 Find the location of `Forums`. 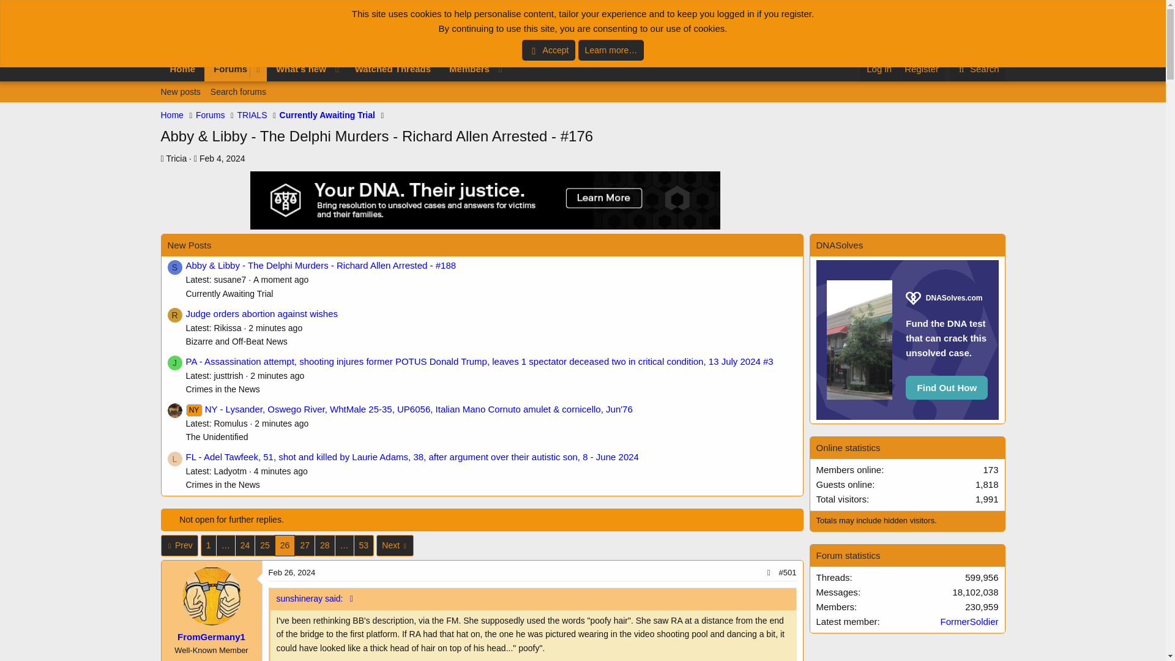

Forums is located at coordinates (334, 83).